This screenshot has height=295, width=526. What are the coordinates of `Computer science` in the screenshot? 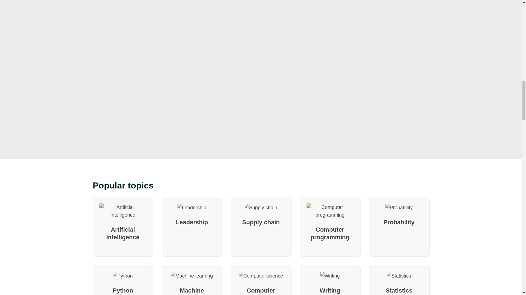 It's located at (261, 280).